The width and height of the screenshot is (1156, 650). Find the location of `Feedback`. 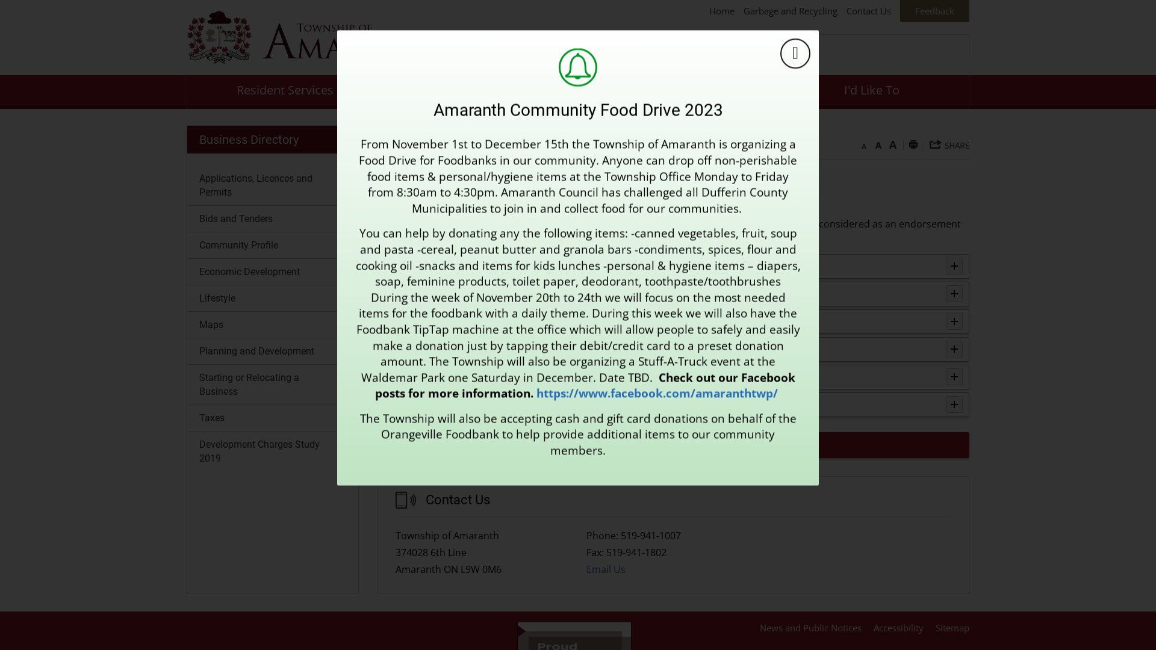

Feedback is located at coordinates (934, 11).